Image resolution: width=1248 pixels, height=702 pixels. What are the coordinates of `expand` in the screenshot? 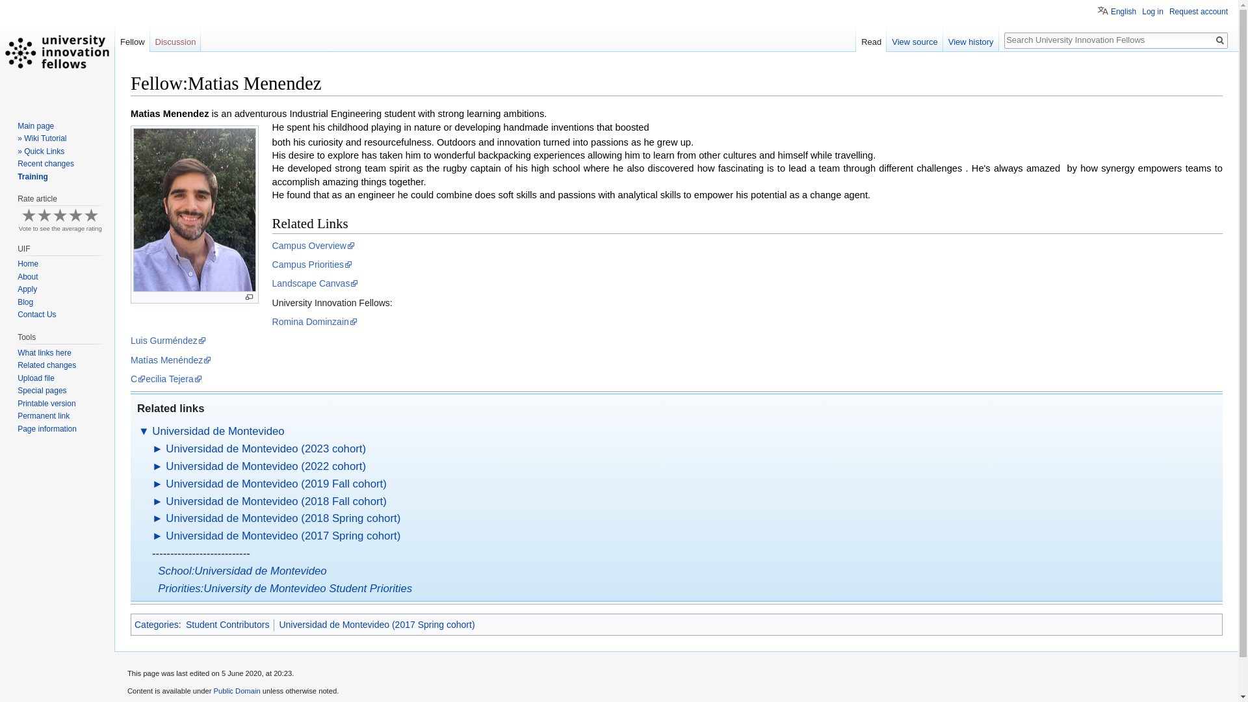 It's located at (157, 518).